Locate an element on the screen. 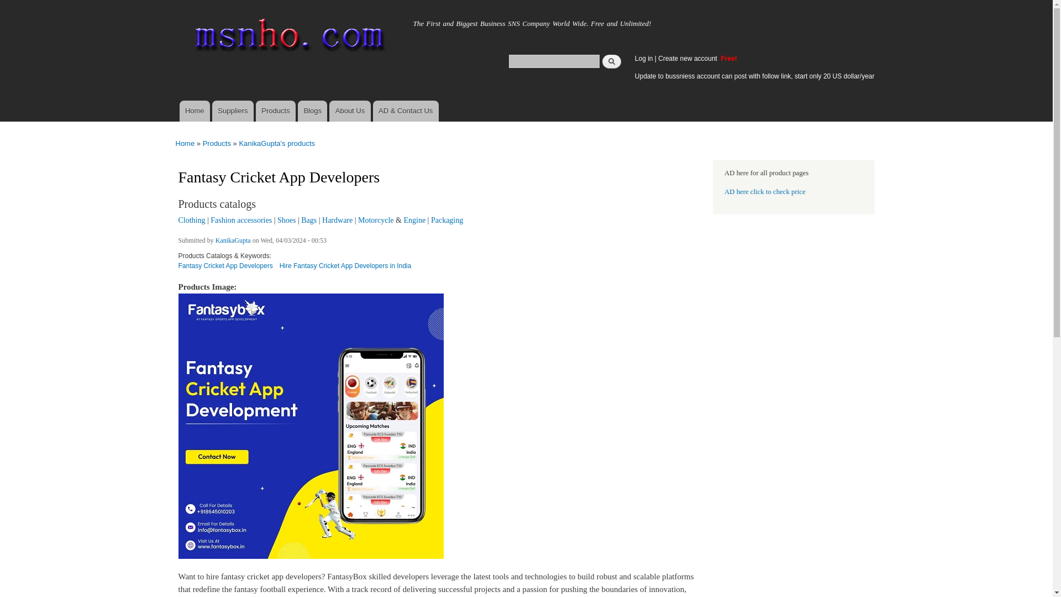 Image resolution: width=1061 pixels, height=597 pixels. Hardware is located at coordinates (337, 220).